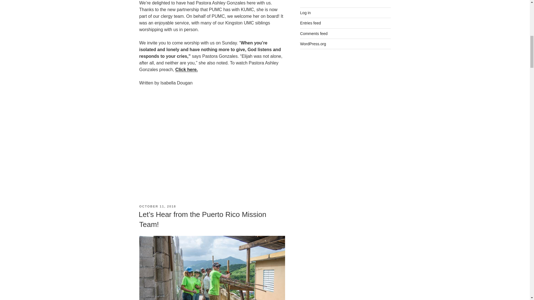 Image resolution: width=534 pixels, height=300 pixels. Describe the element at coordinates (310, 23) in the screenshot. I see `Entries feed` at that location.